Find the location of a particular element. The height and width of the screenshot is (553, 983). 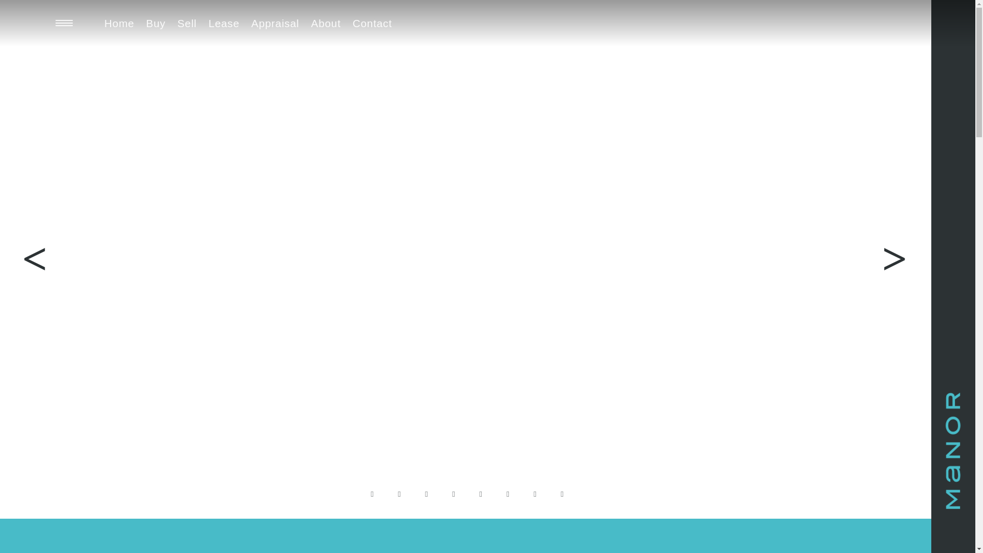

Lease is located at coordinates (223, 23).